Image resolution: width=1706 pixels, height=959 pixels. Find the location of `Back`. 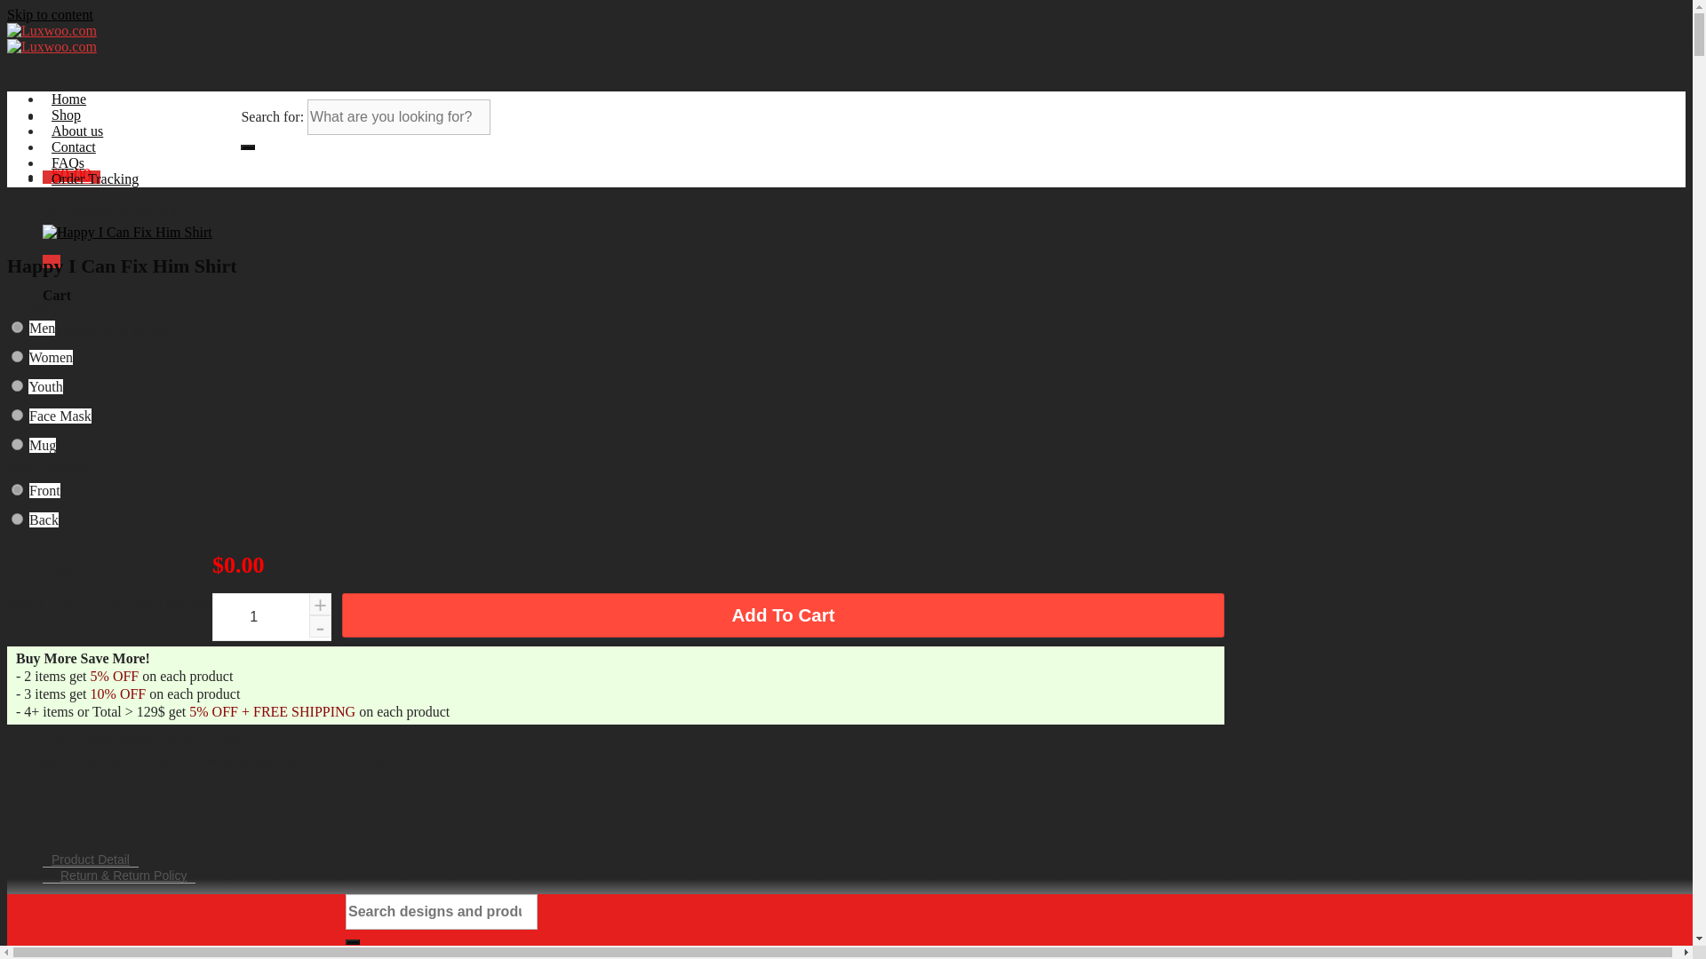

Back is located at coordinates (18, 519).